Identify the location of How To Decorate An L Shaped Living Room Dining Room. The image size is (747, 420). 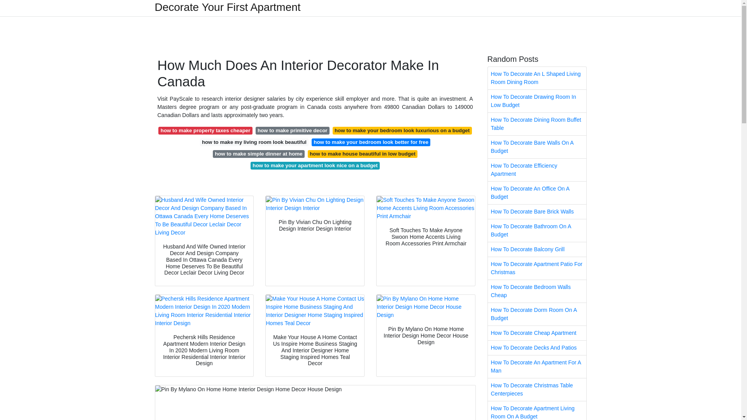
(537, 78).